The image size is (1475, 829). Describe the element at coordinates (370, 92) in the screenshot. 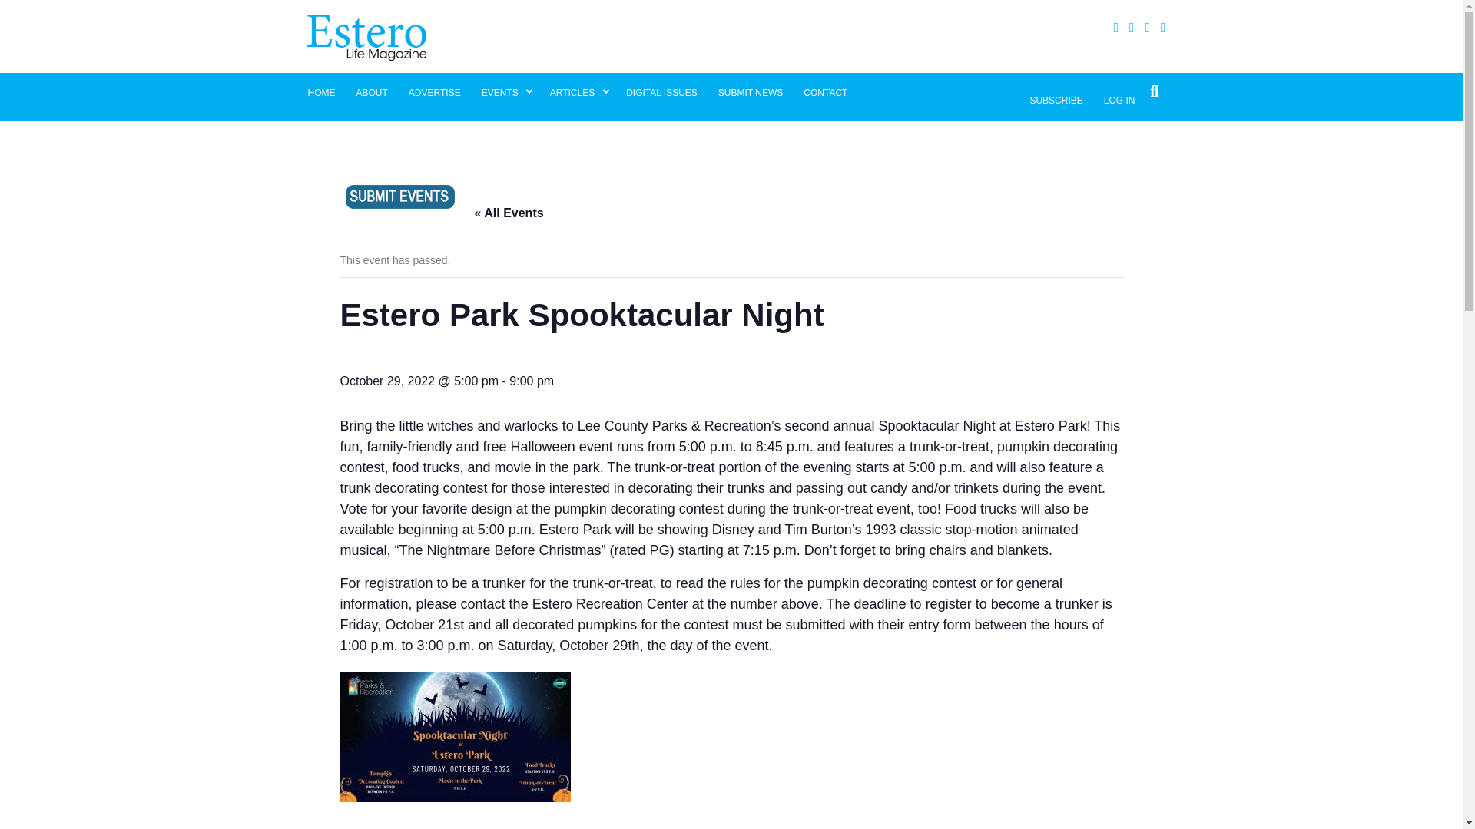

I see `ABOUT` at that location.